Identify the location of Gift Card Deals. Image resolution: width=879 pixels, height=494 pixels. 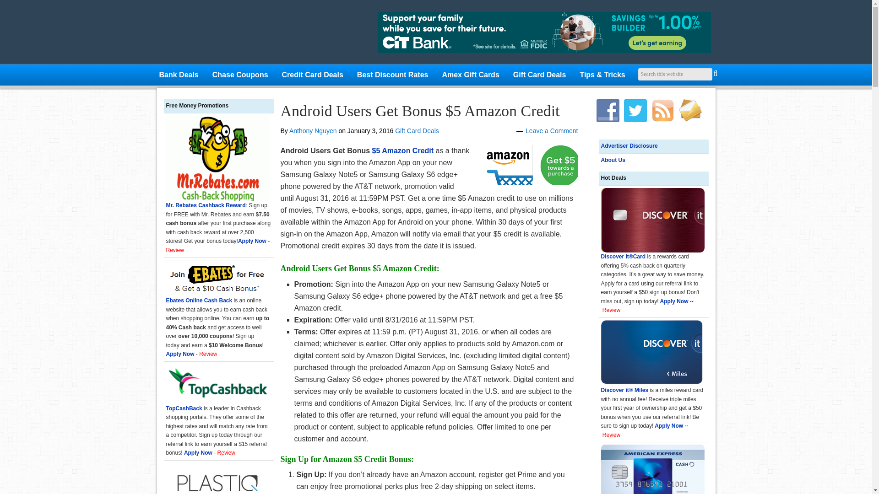
(417, 130).